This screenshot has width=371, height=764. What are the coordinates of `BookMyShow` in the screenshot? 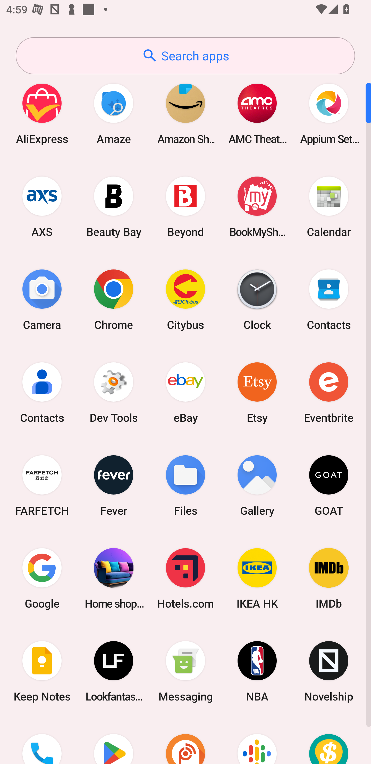 It's located at (257, 206).